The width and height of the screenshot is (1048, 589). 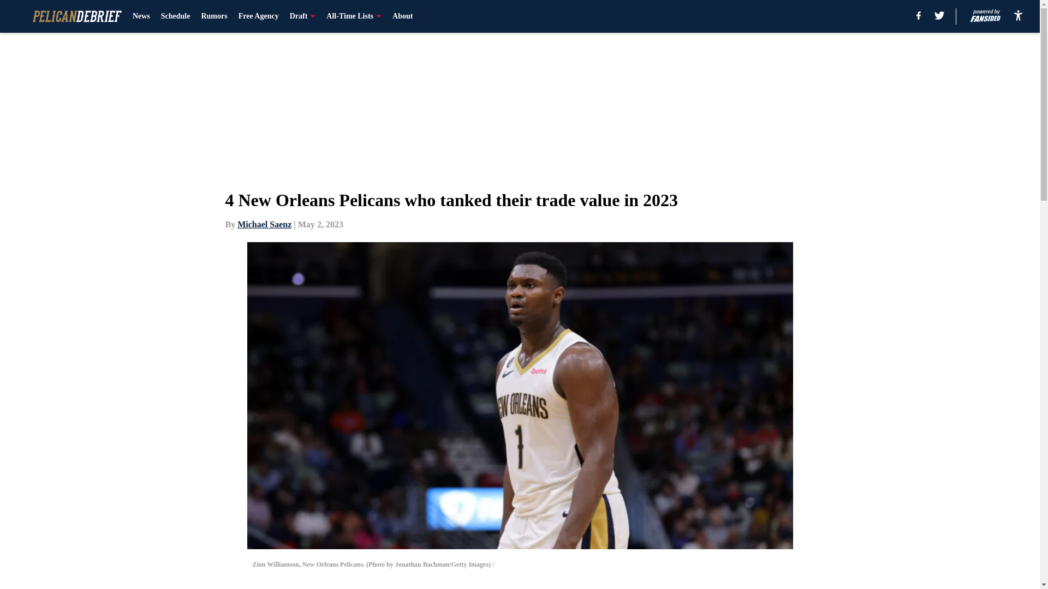 I want to click on Free Agency, so click(x=259, y=16).